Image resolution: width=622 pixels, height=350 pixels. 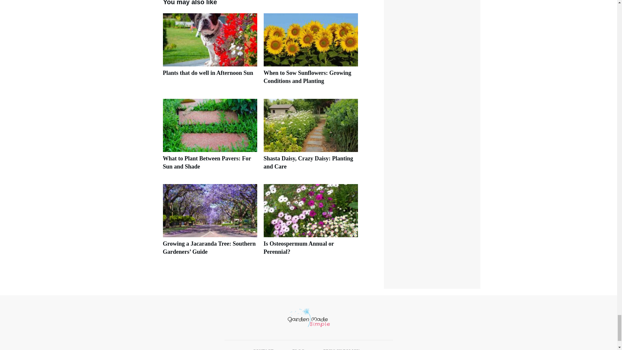 I want to click on Shasta Daisy, Crazy Daisy: Planting and Care, so click(x=308, y=162).